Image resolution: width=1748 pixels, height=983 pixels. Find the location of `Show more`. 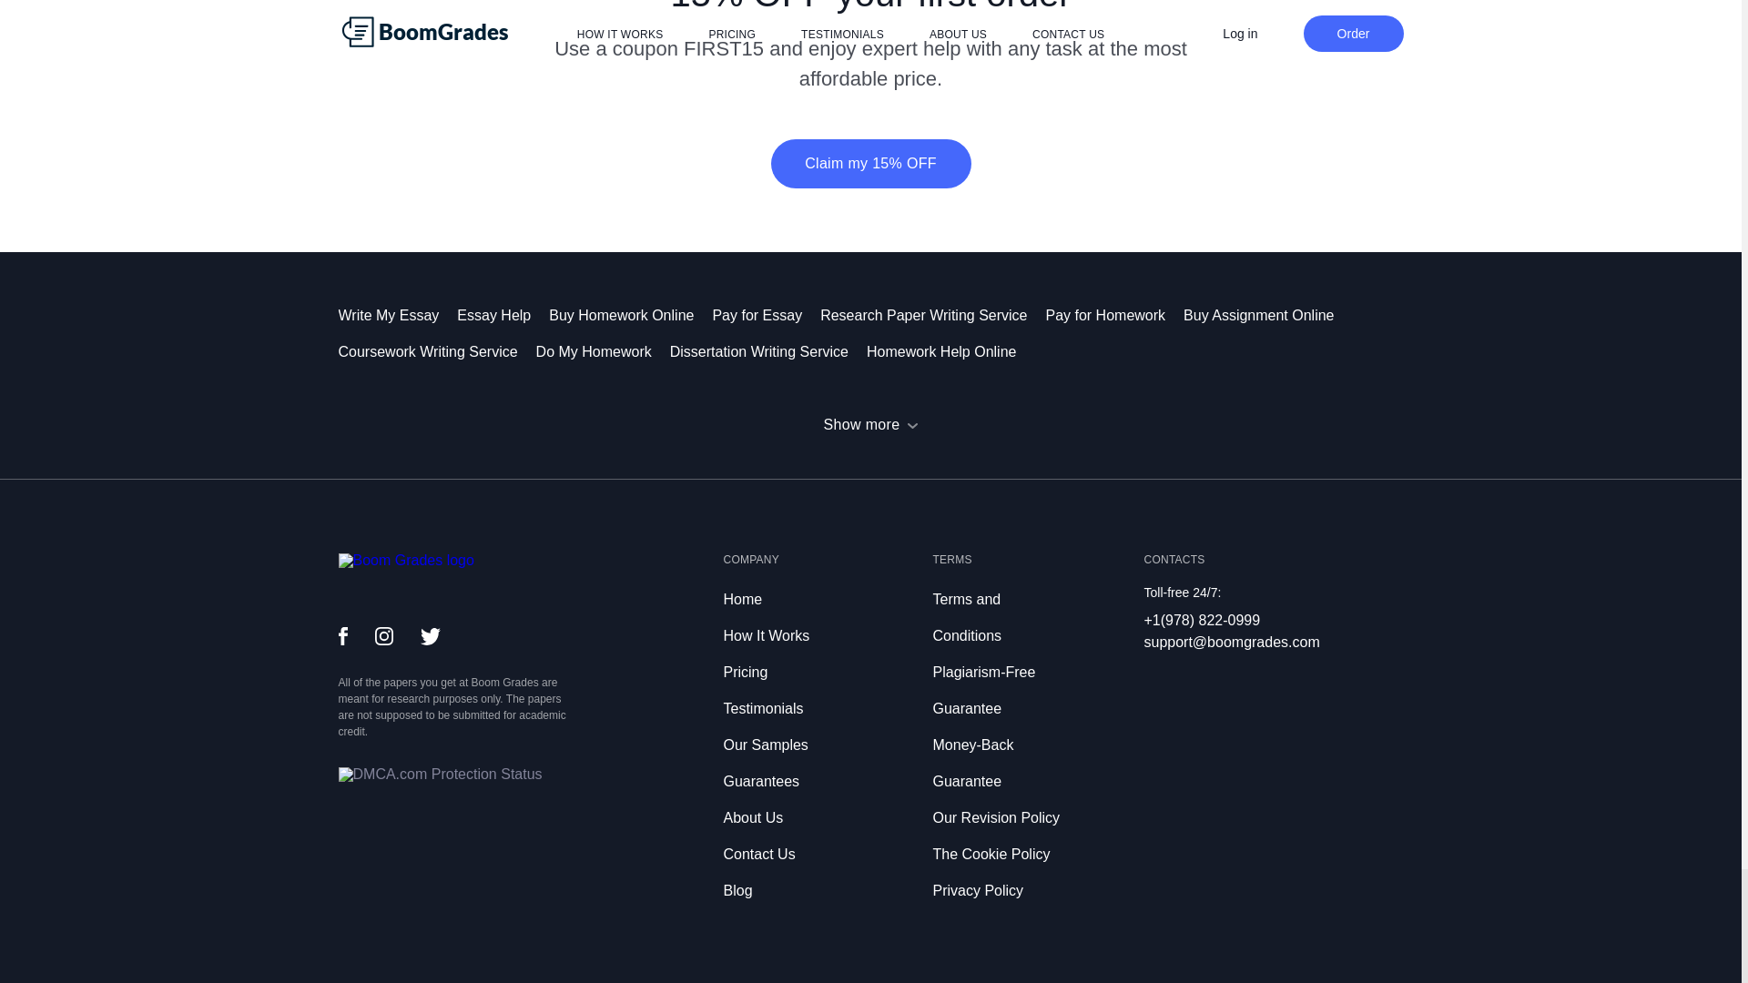

Show more is located at coordinates (870, 424).